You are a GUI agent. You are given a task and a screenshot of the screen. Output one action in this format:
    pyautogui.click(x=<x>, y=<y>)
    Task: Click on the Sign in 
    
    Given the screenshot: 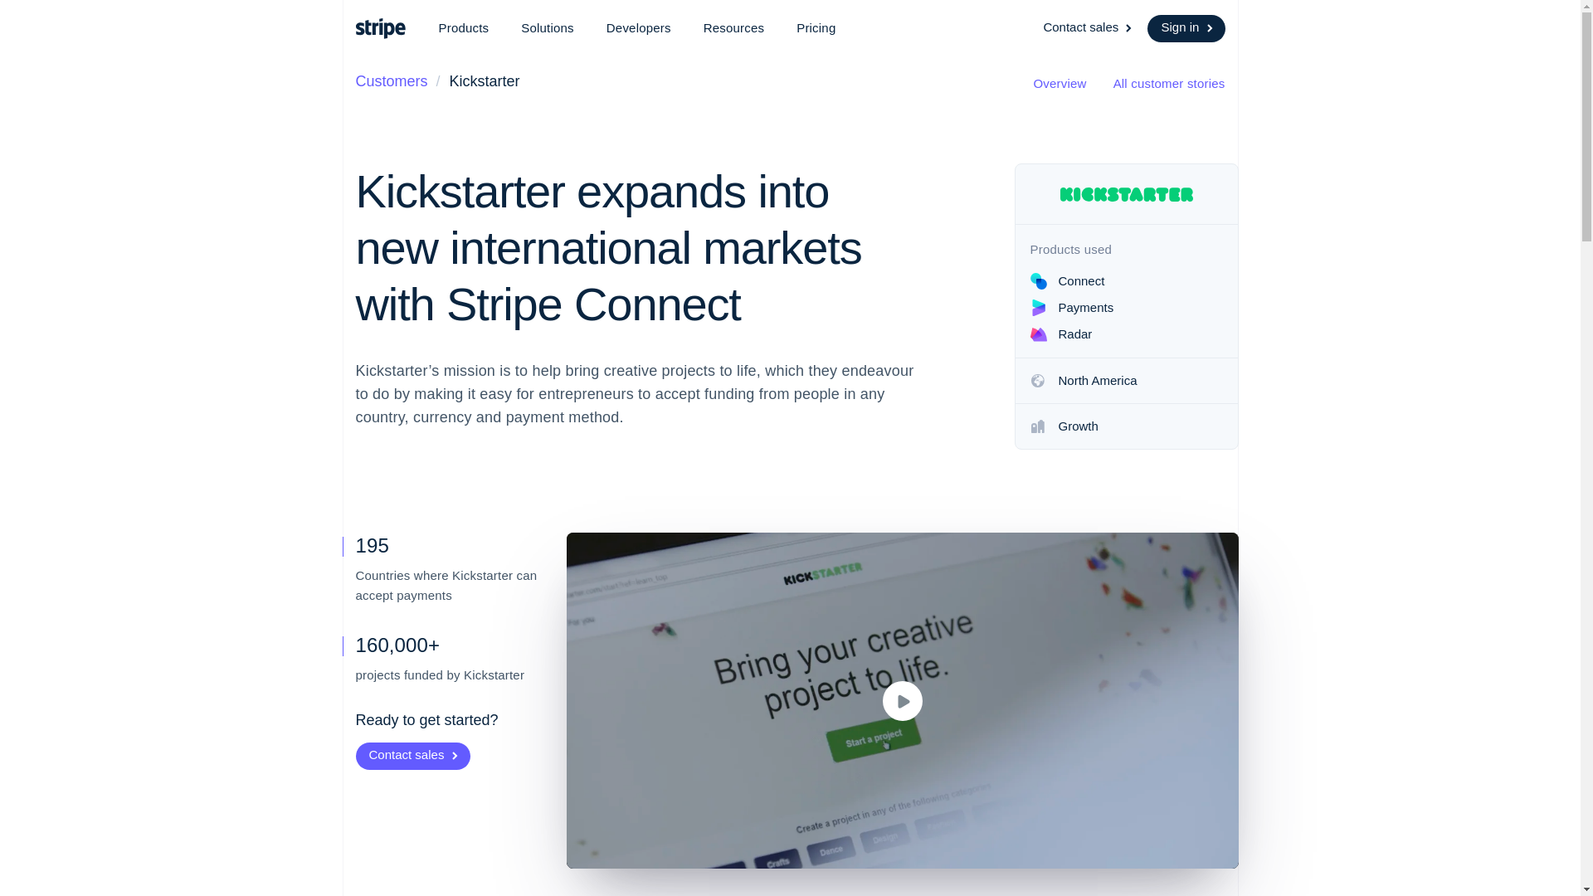 What is the action you would take?
    pyautogui.click(x=1186, y=28)
    